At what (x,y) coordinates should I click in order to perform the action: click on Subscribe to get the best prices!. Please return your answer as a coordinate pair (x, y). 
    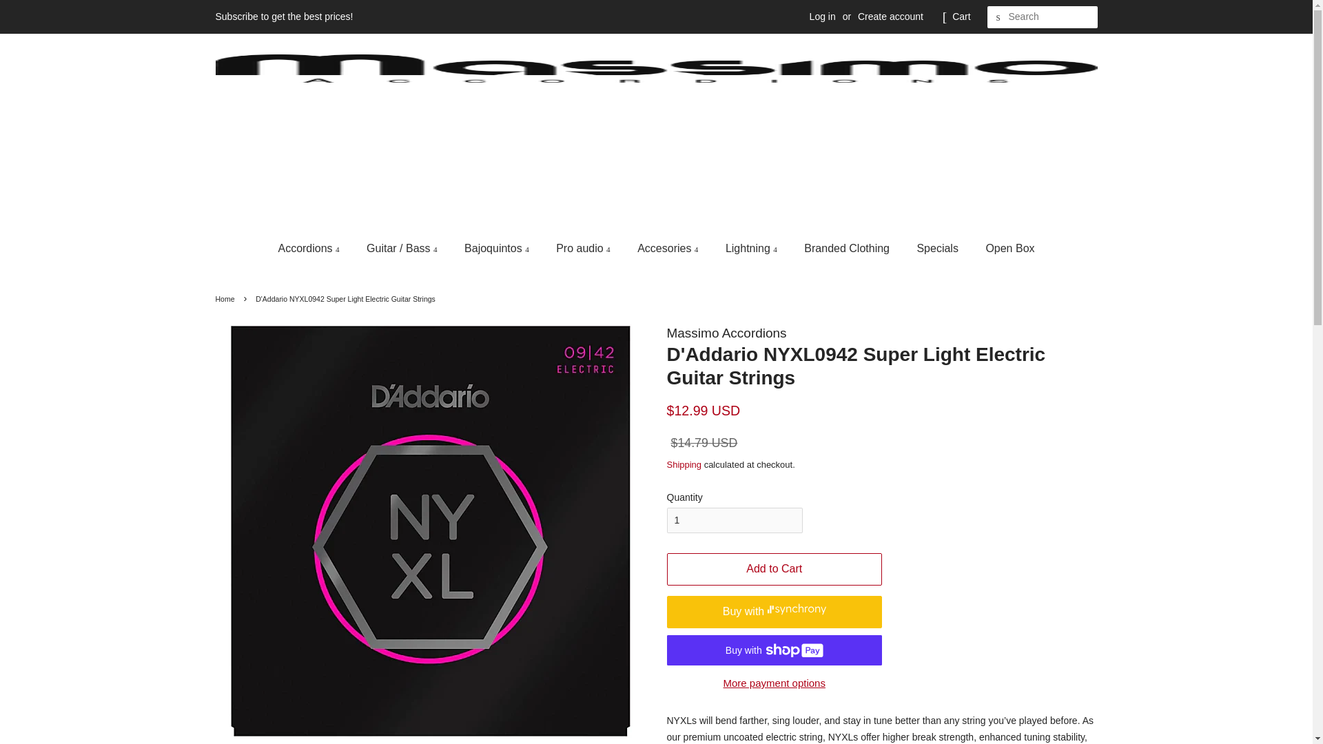
    Looking at the image, I should click on (284, 17).